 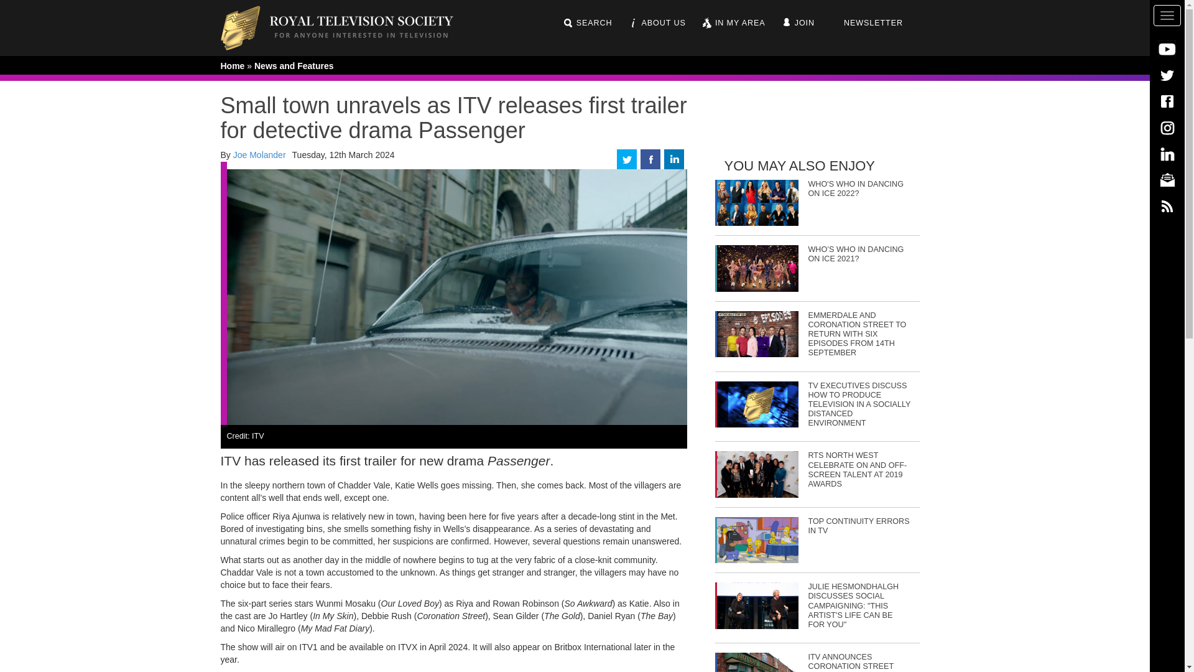 What do you see at coordinates (657, 23) in the screenshot?
I see `ABOUT US` at bounding box center [657, 23].